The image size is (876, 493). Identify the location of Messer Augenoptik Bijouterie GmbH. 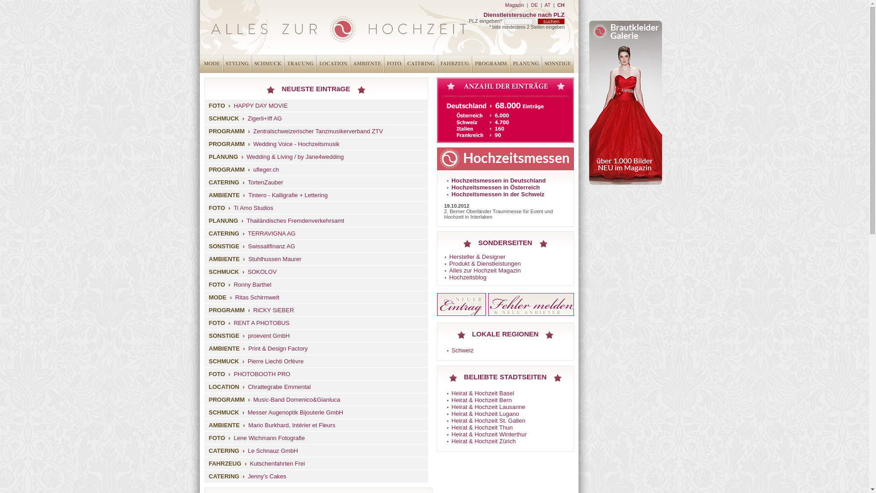
(296, 413).